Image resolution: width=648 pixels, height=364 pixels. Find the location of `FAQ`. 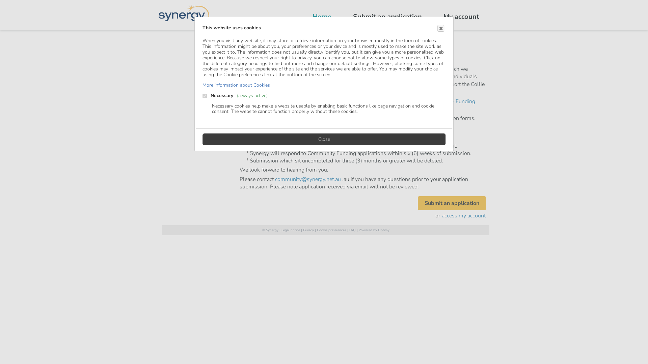

FAQ is located at coordinates (352, 230).